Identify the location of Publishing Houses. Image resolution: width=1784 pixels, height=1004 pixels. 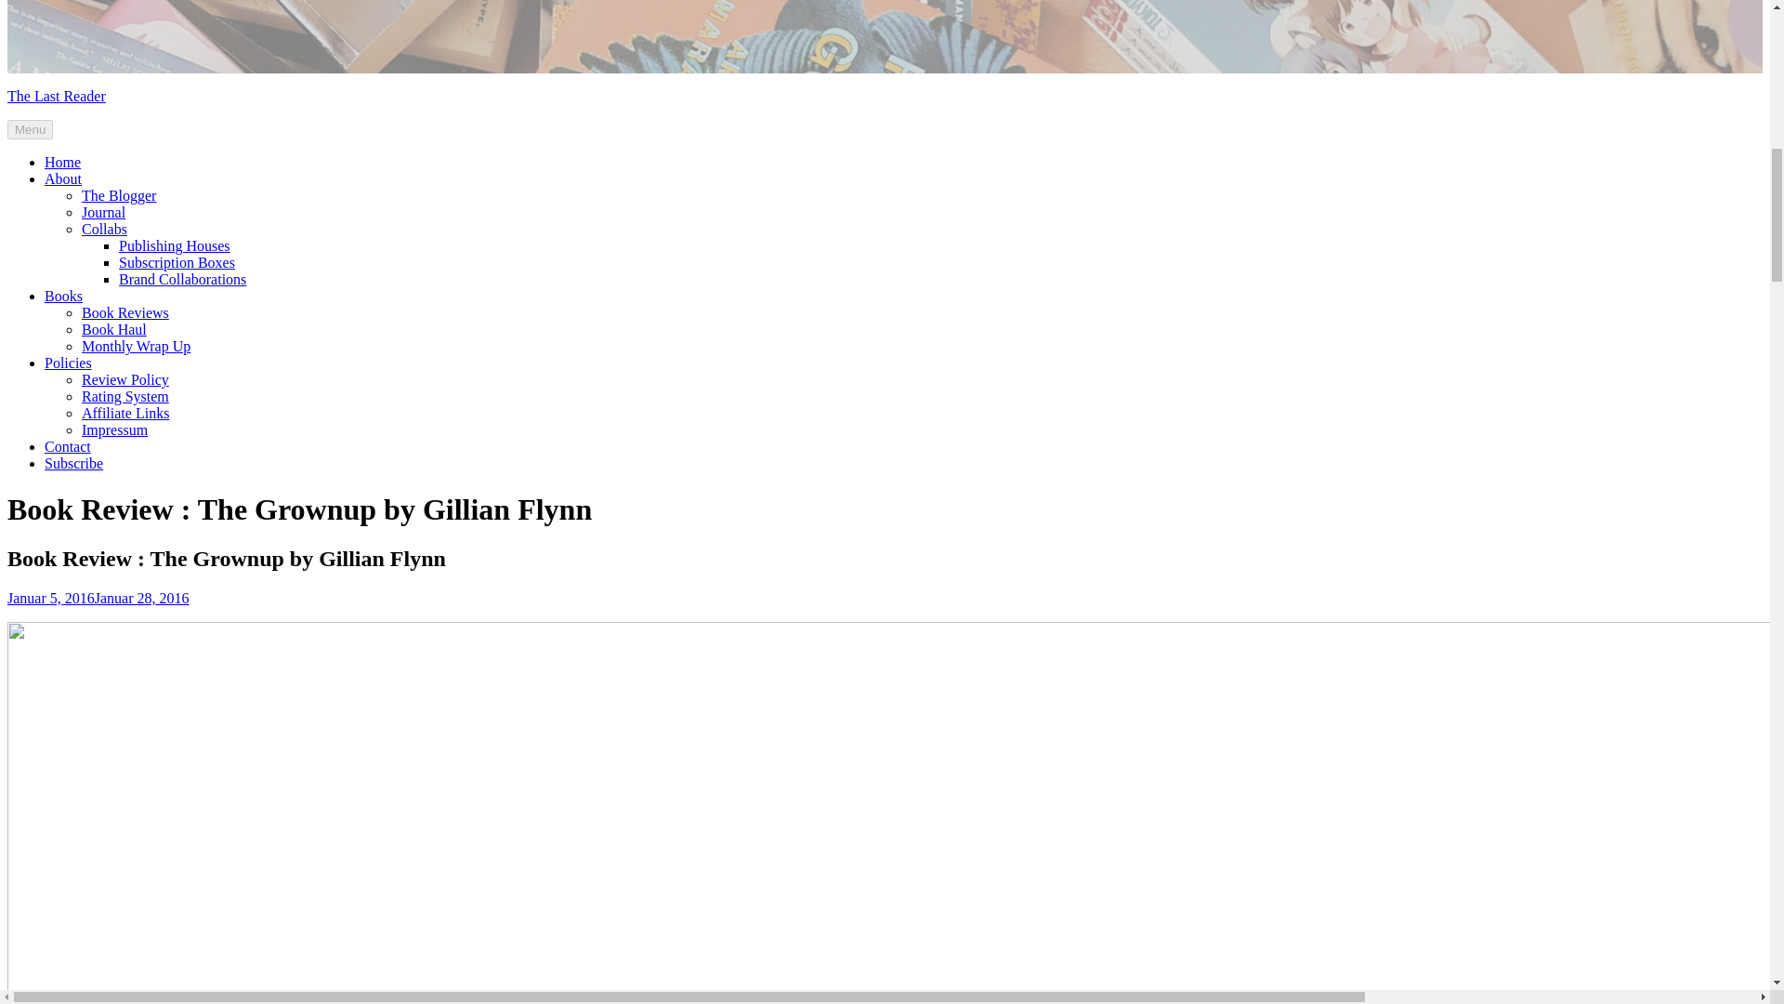
(175, 245).